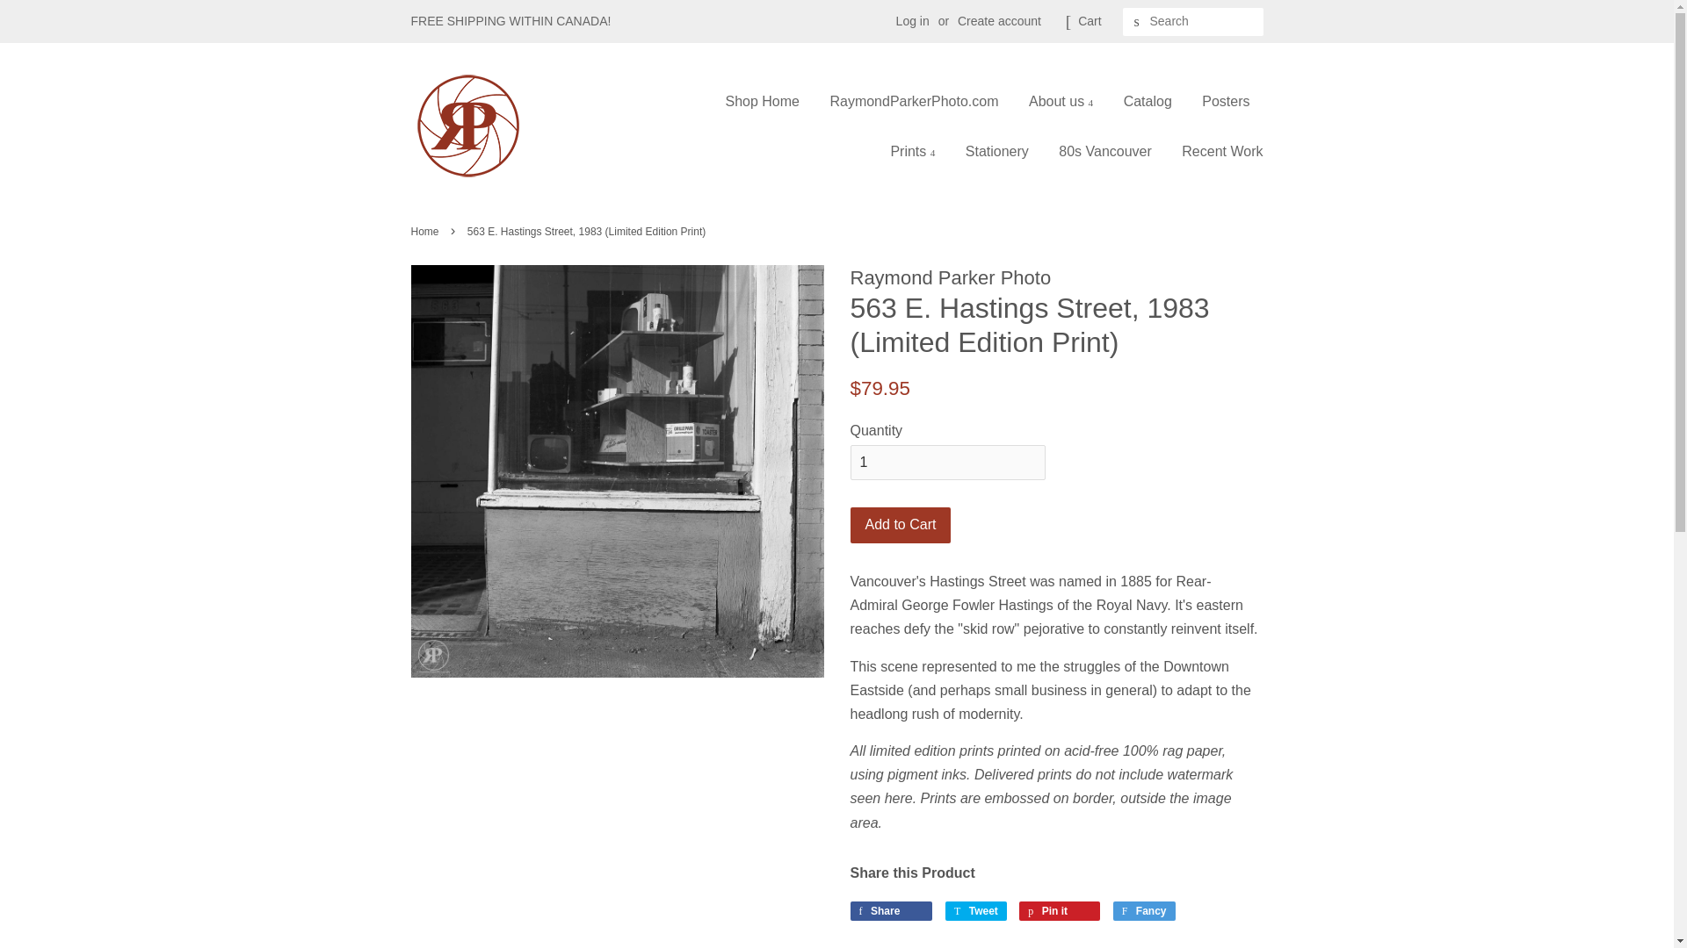  Describe the element at coordinates (1137, 22) in the screenshot. I see `Search` at that location.